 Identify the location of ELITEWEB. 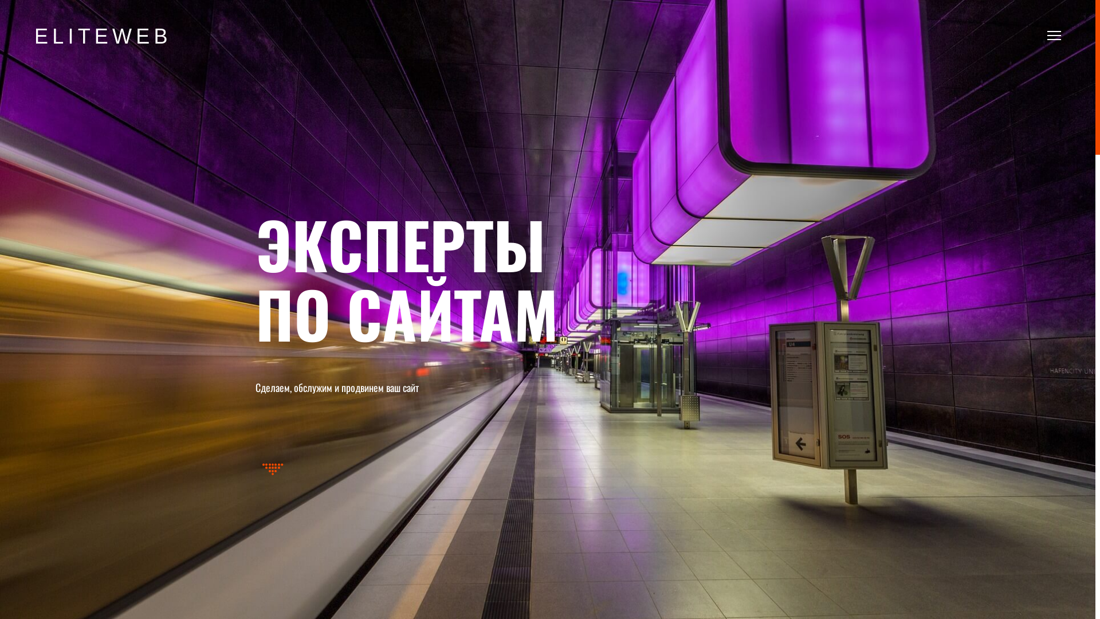
(103, 37).